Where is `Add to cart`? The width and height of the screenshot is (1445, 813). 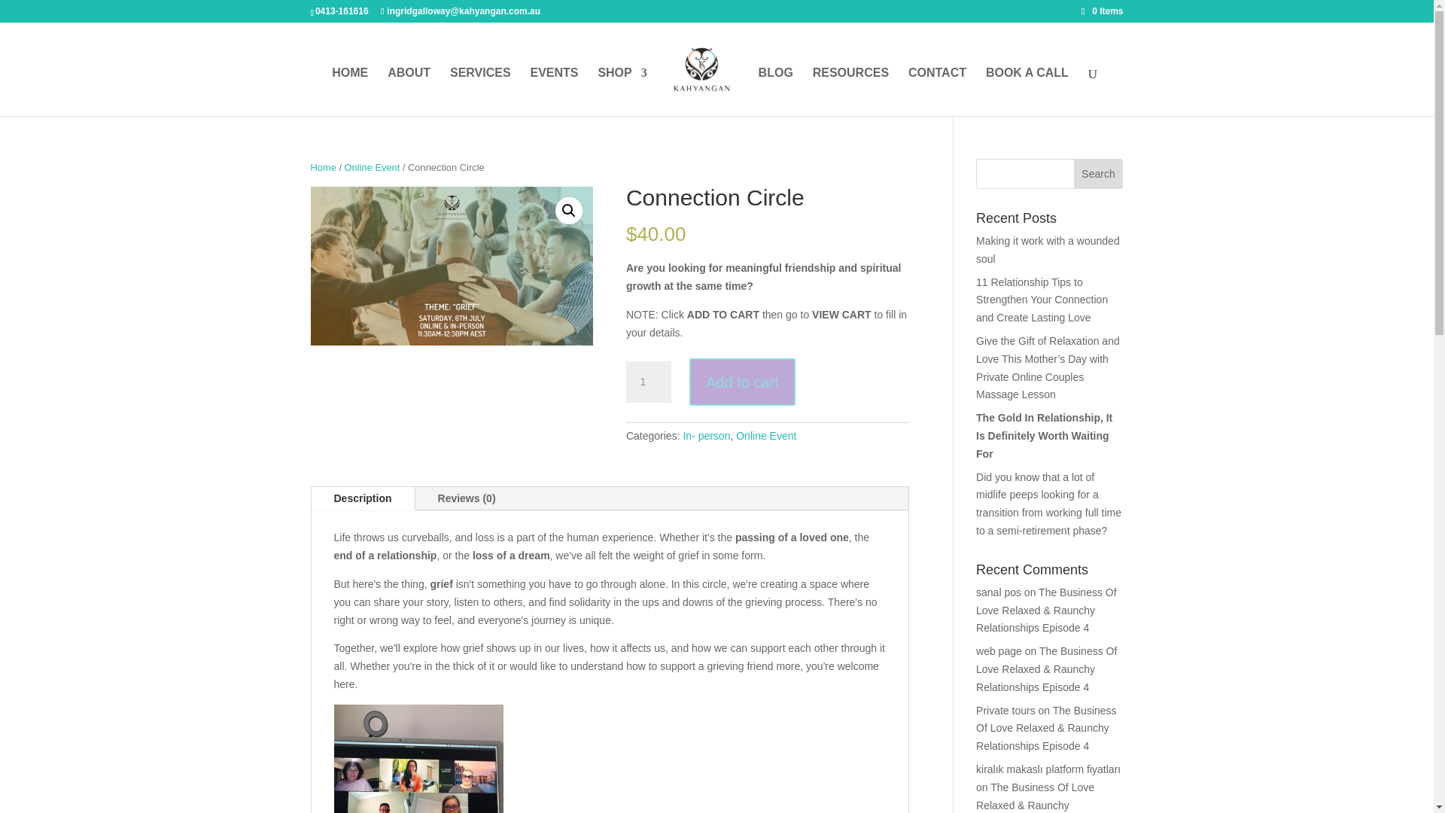
Add to cart is located at coordinates (742, 382).